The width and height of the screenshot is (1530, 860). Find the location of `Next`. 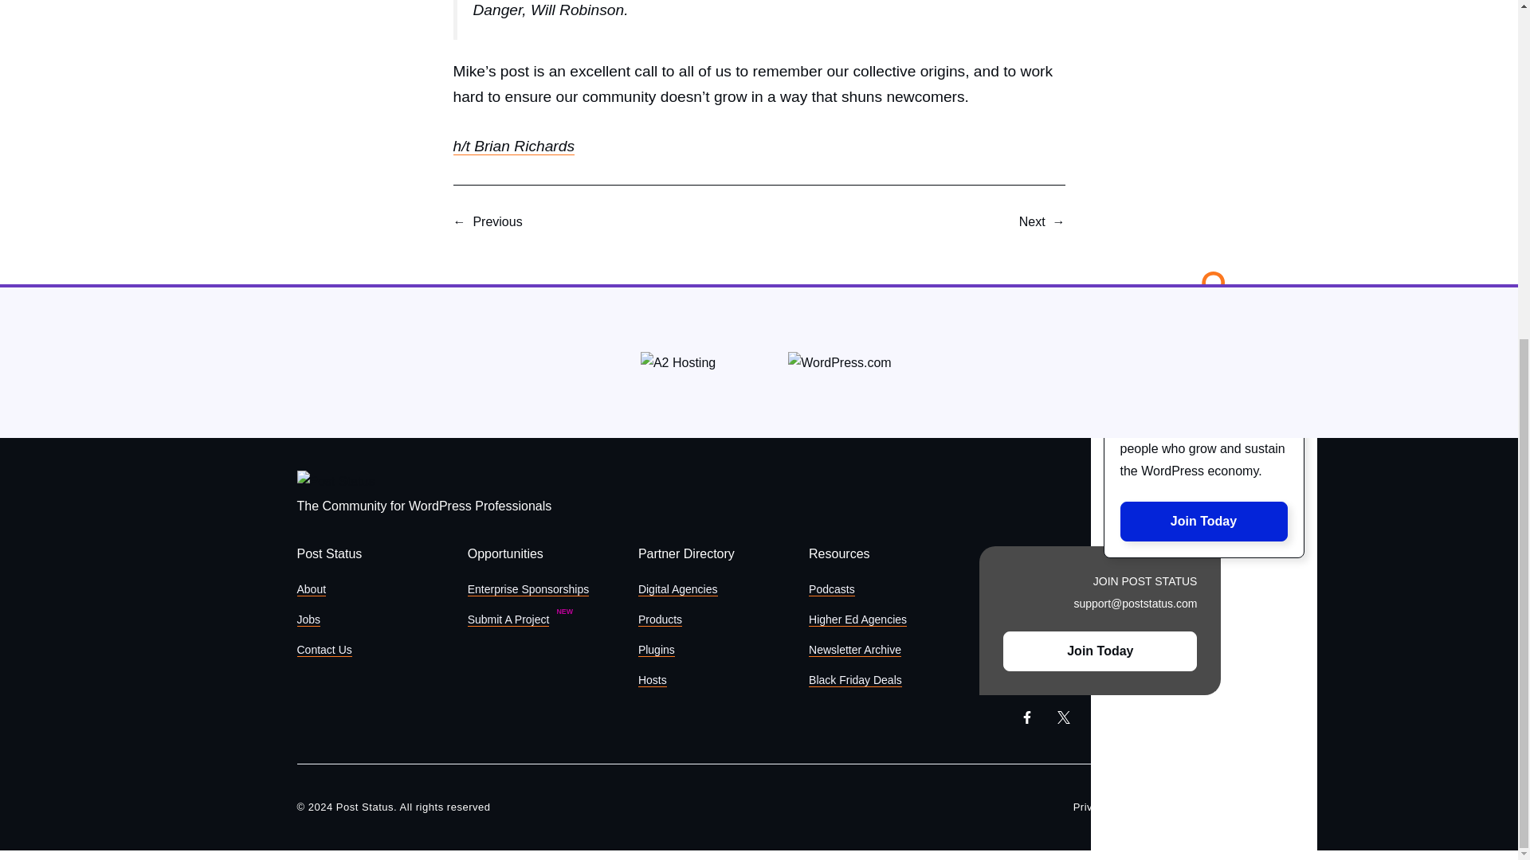

Next is located at coordinates (1031, 221).